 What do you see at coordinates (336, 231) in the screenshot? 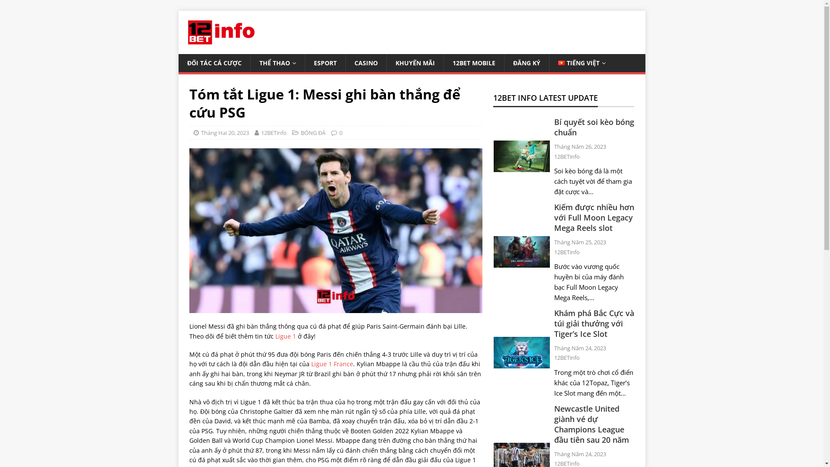
I see `Ligue 1 Recap: Messi scored winning goal to saved PSG` at bounding box center [336, 231].